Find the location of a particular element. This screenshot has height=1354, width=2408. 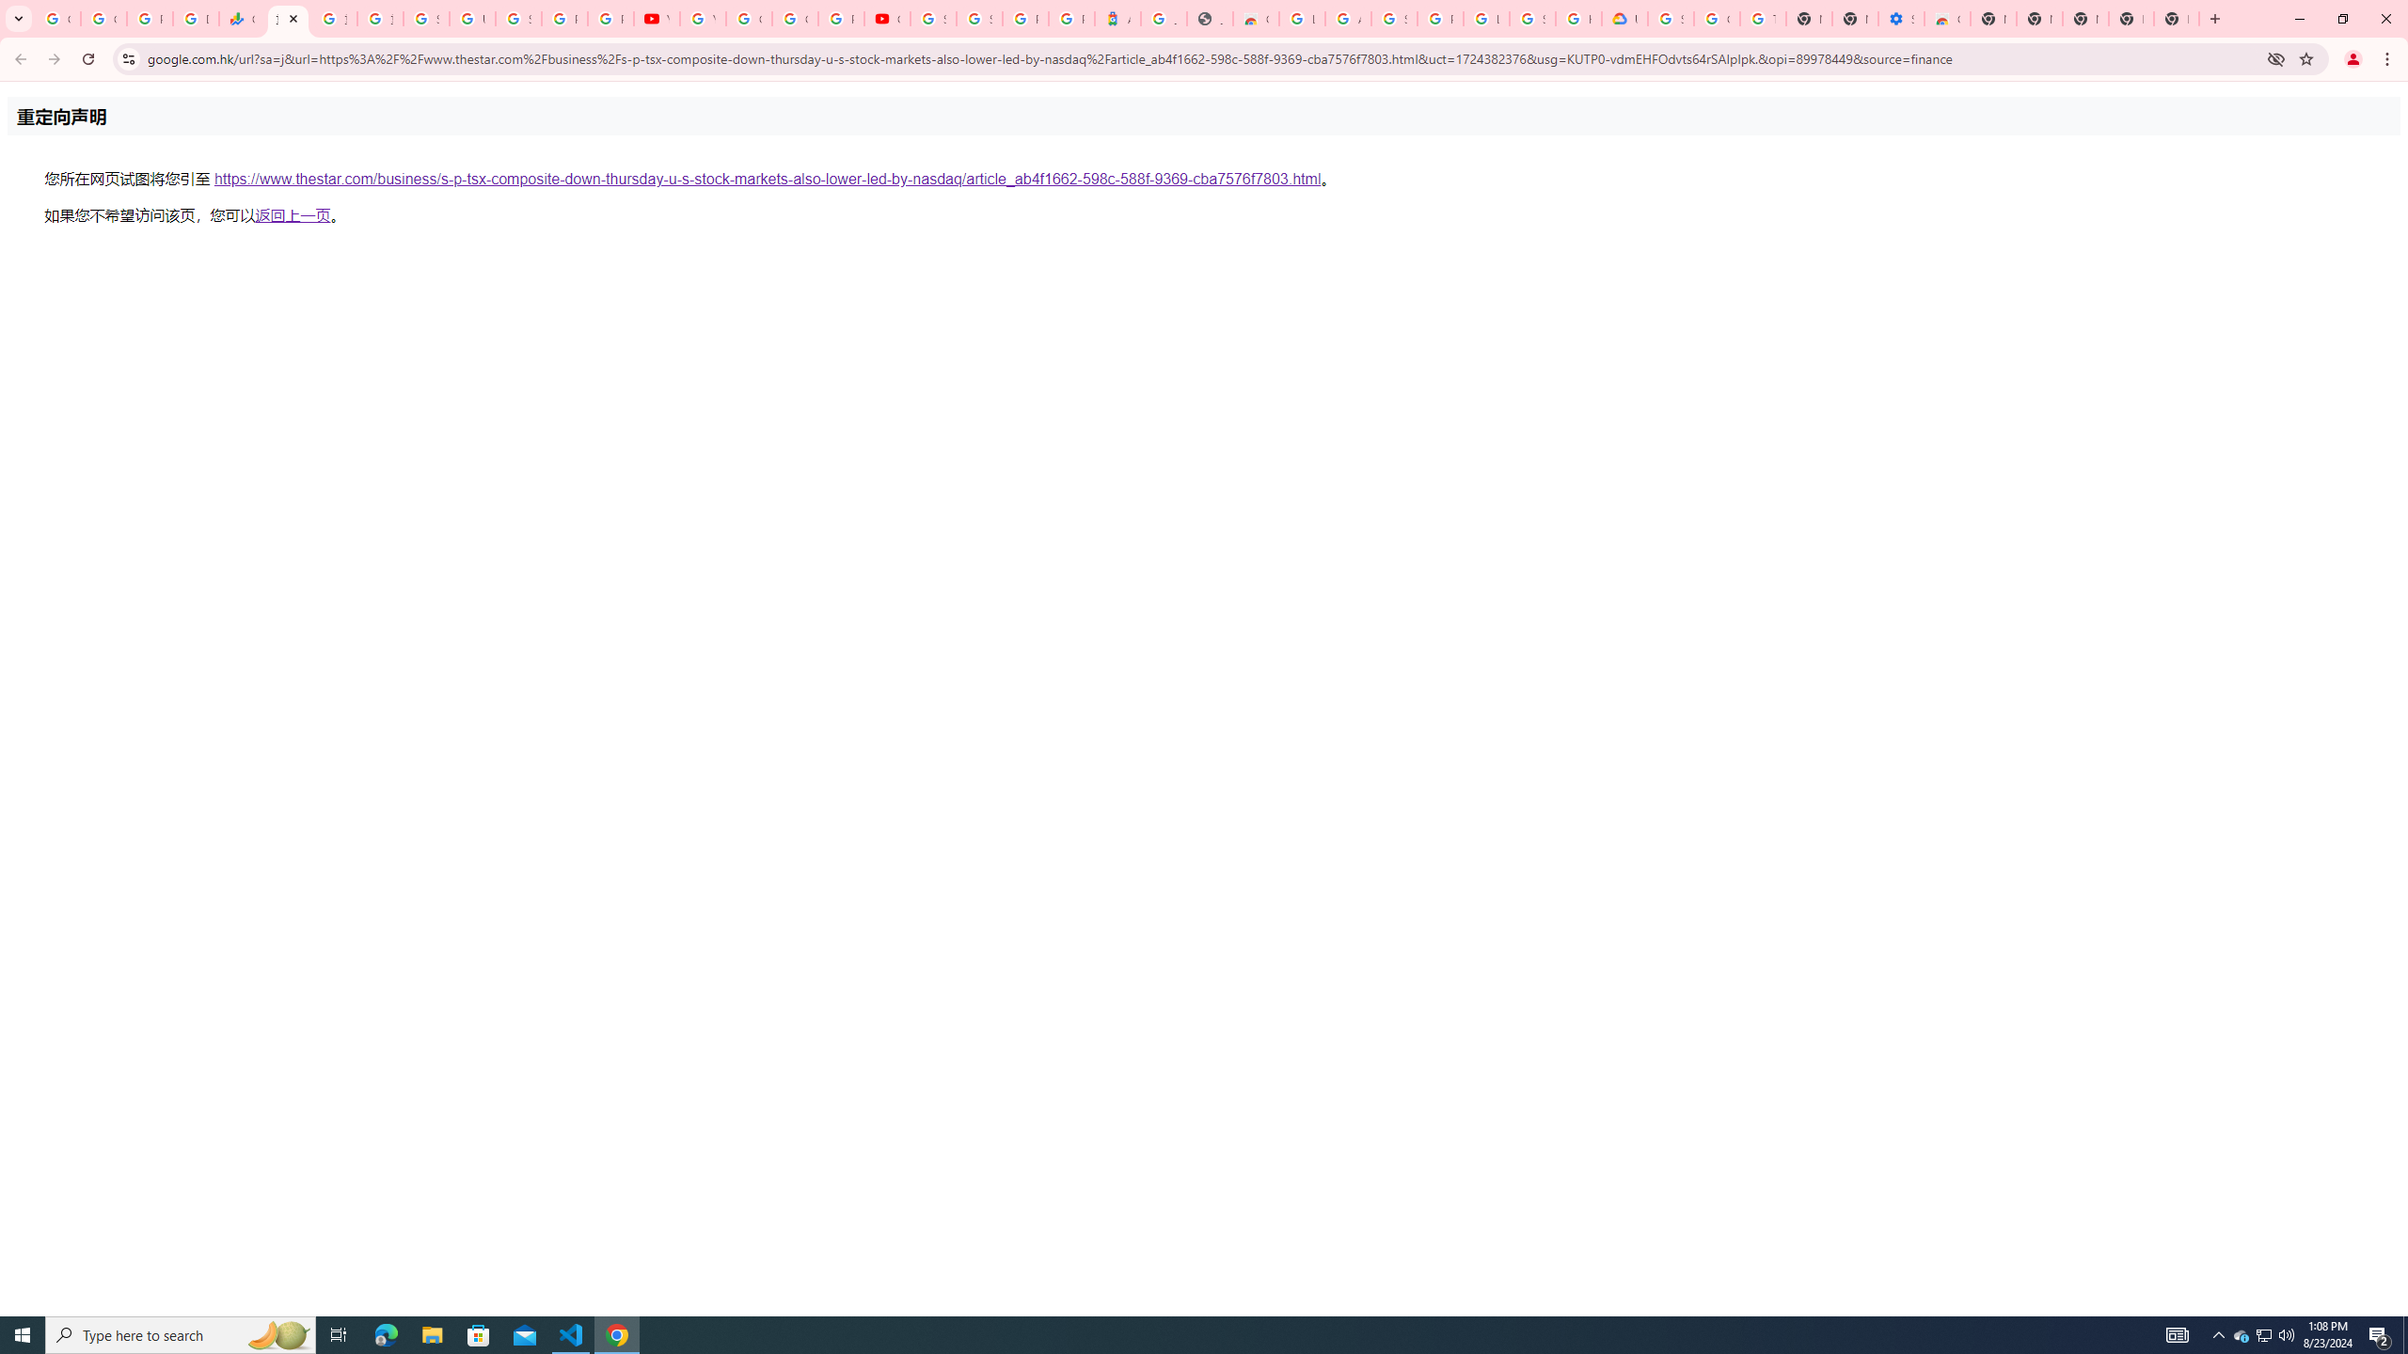

Sign in - Google Accounts is located at coordinates (934, 19).